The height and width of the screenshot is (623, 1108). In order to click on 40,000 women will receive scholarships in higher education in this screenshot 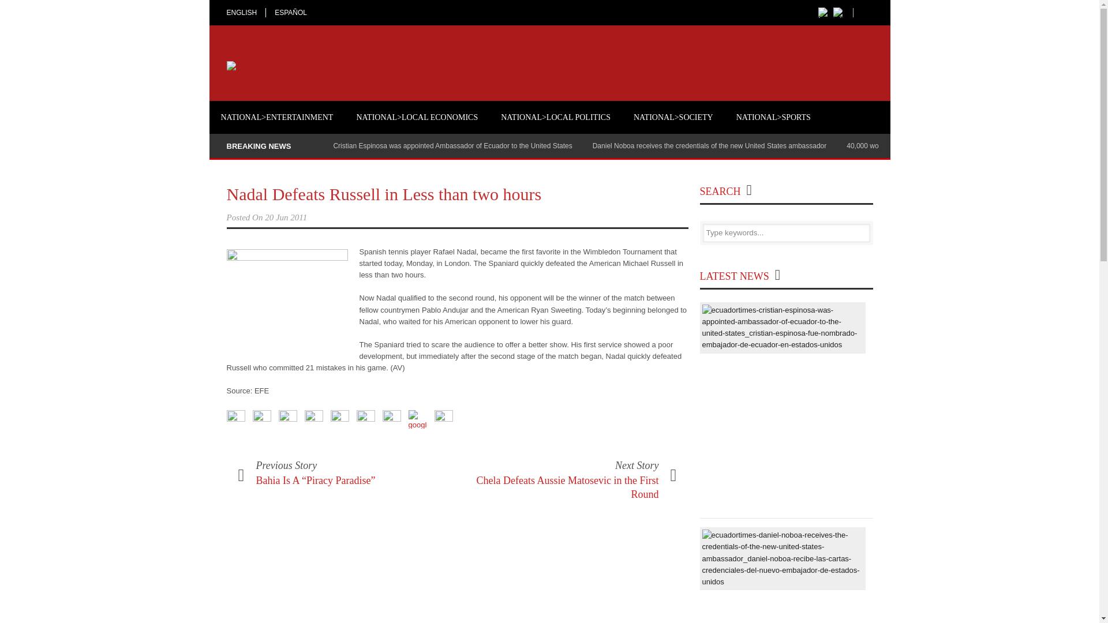, I will do `click(937, 146)`.